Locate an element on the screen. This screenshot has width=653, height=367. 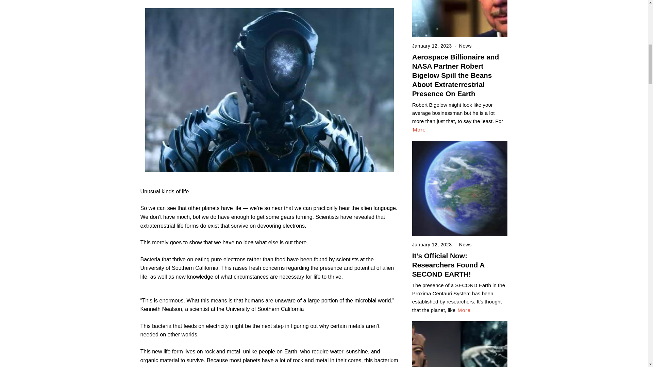
More is located at coordinates (419, 130).